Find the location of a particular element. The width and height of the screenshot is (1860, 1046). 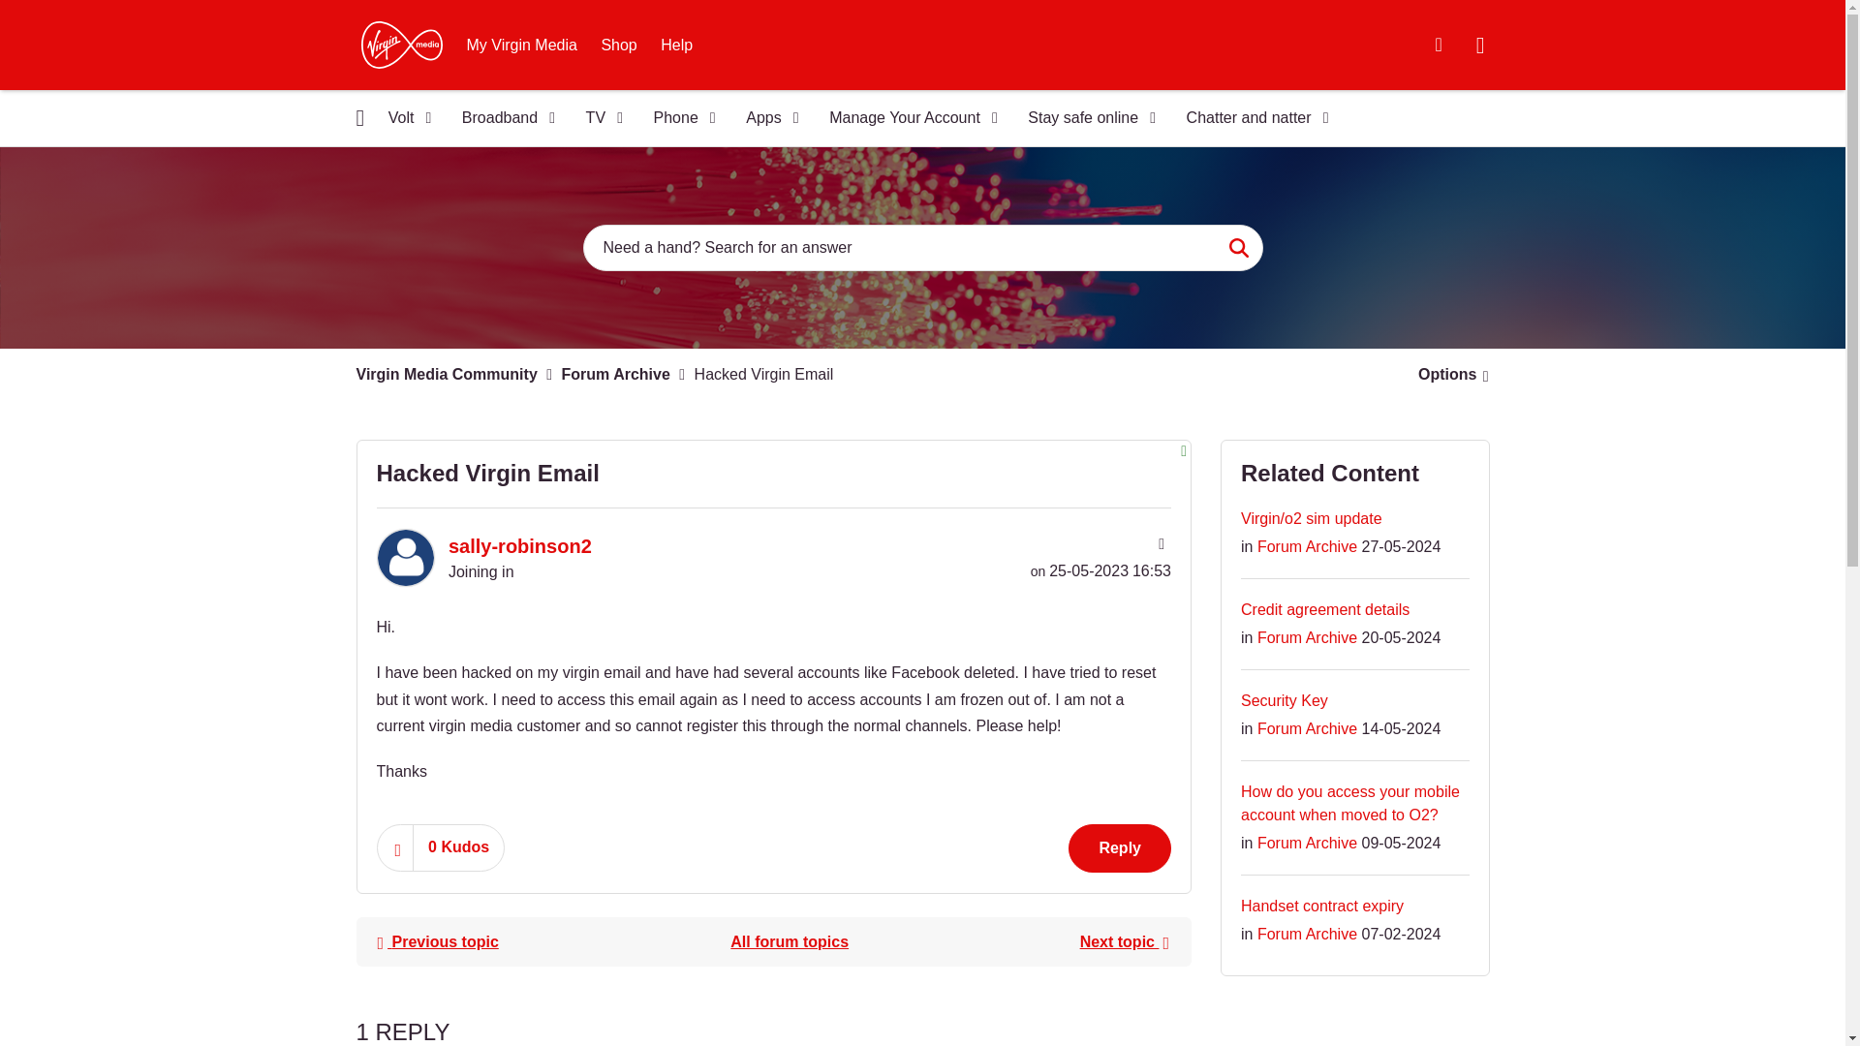

Locked out of e mail account is located at coordinates (437, 941).